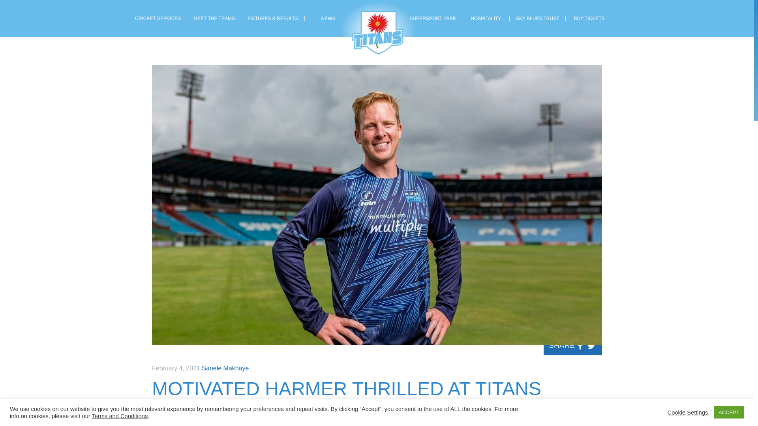  I want to click on NEWS, so click(328, 19).